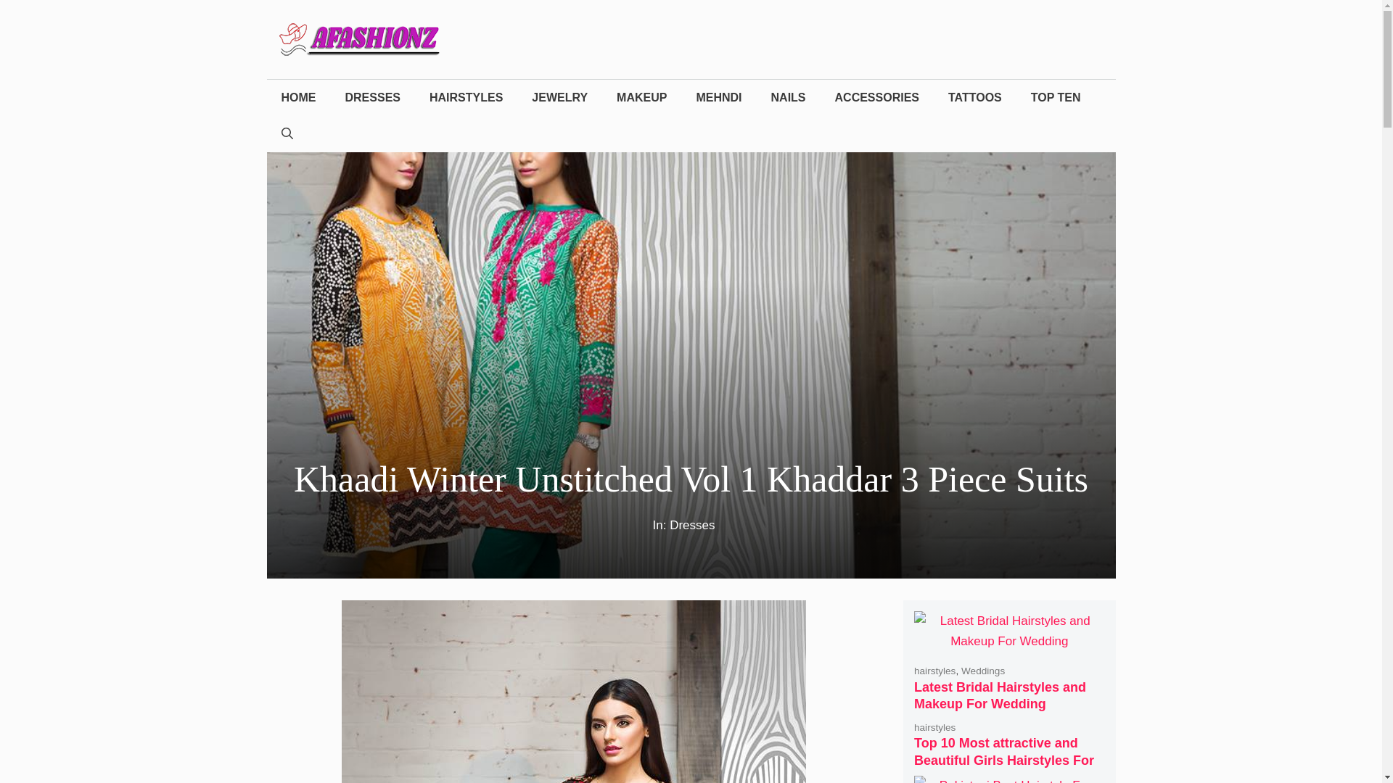 The image size is (1393, 783). I want to click on TATTOOS, so click(975, 97).